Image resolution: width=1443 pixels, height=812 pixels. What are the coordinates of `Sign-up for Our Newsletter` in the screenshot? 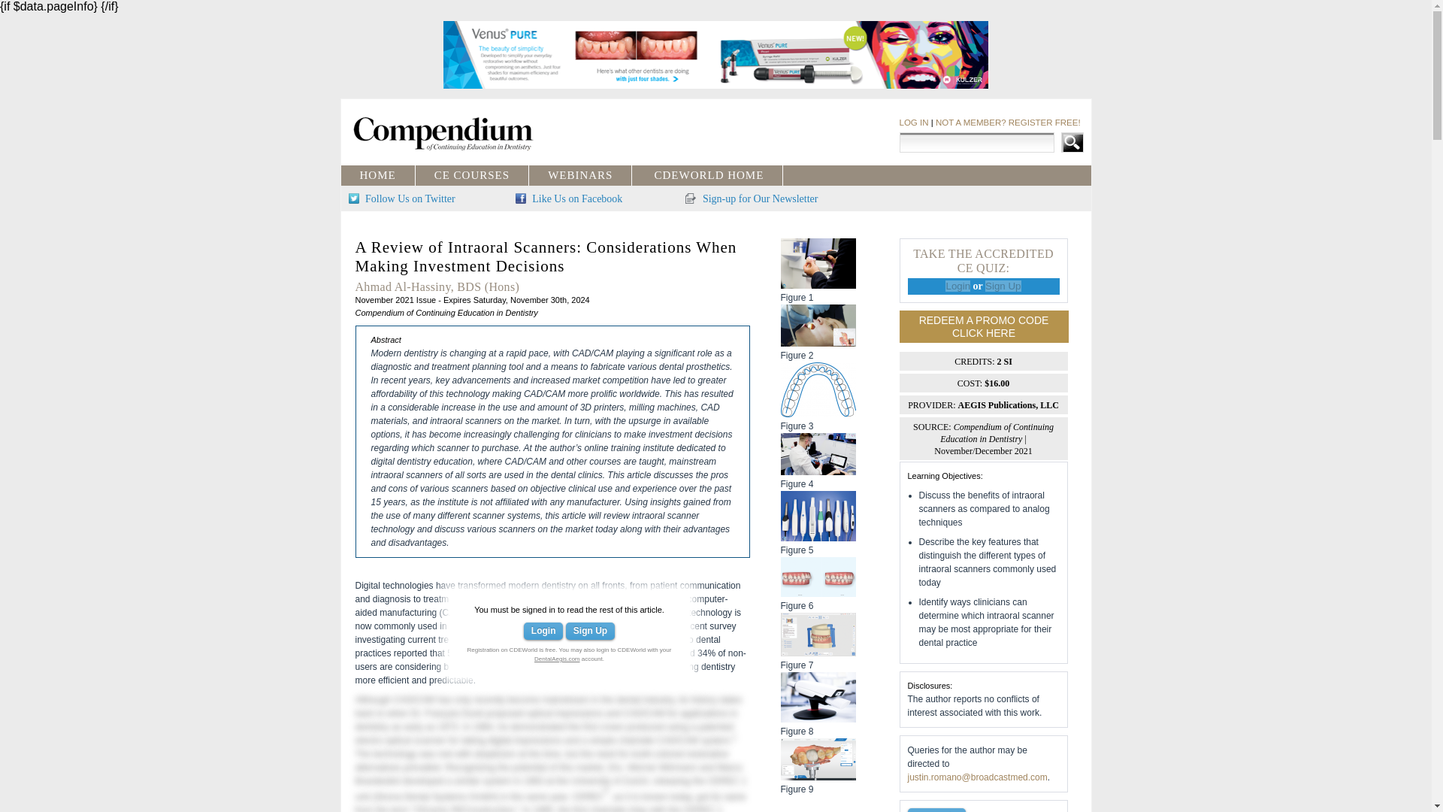 It's located at (752, 198).